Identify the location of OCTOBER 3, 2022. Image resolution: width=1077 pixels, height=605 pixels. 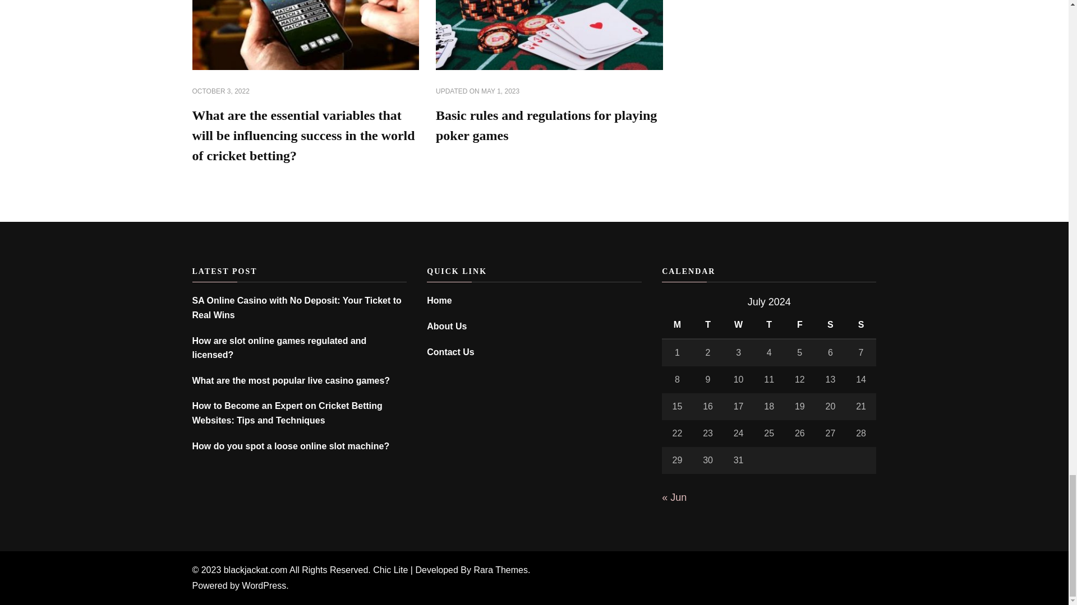
(220, 92).